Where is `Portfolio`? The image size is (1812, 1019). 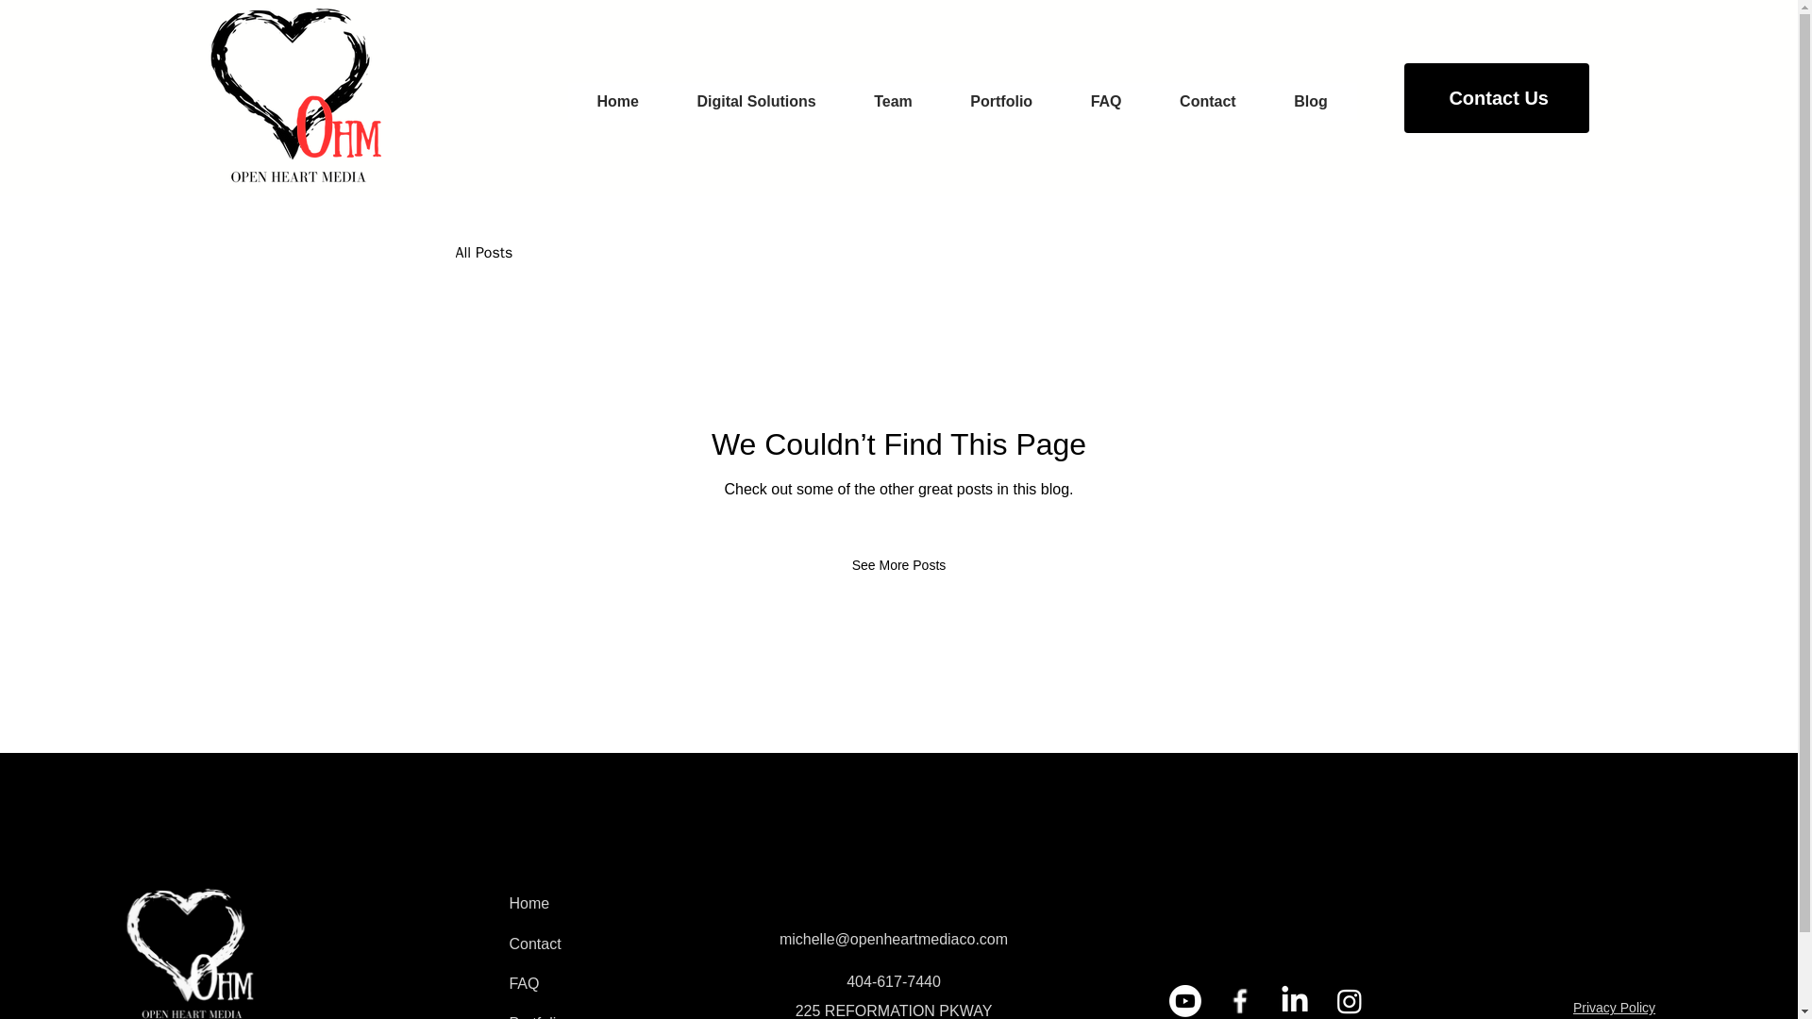
Portfolio is located at coordinates (592, 1011).